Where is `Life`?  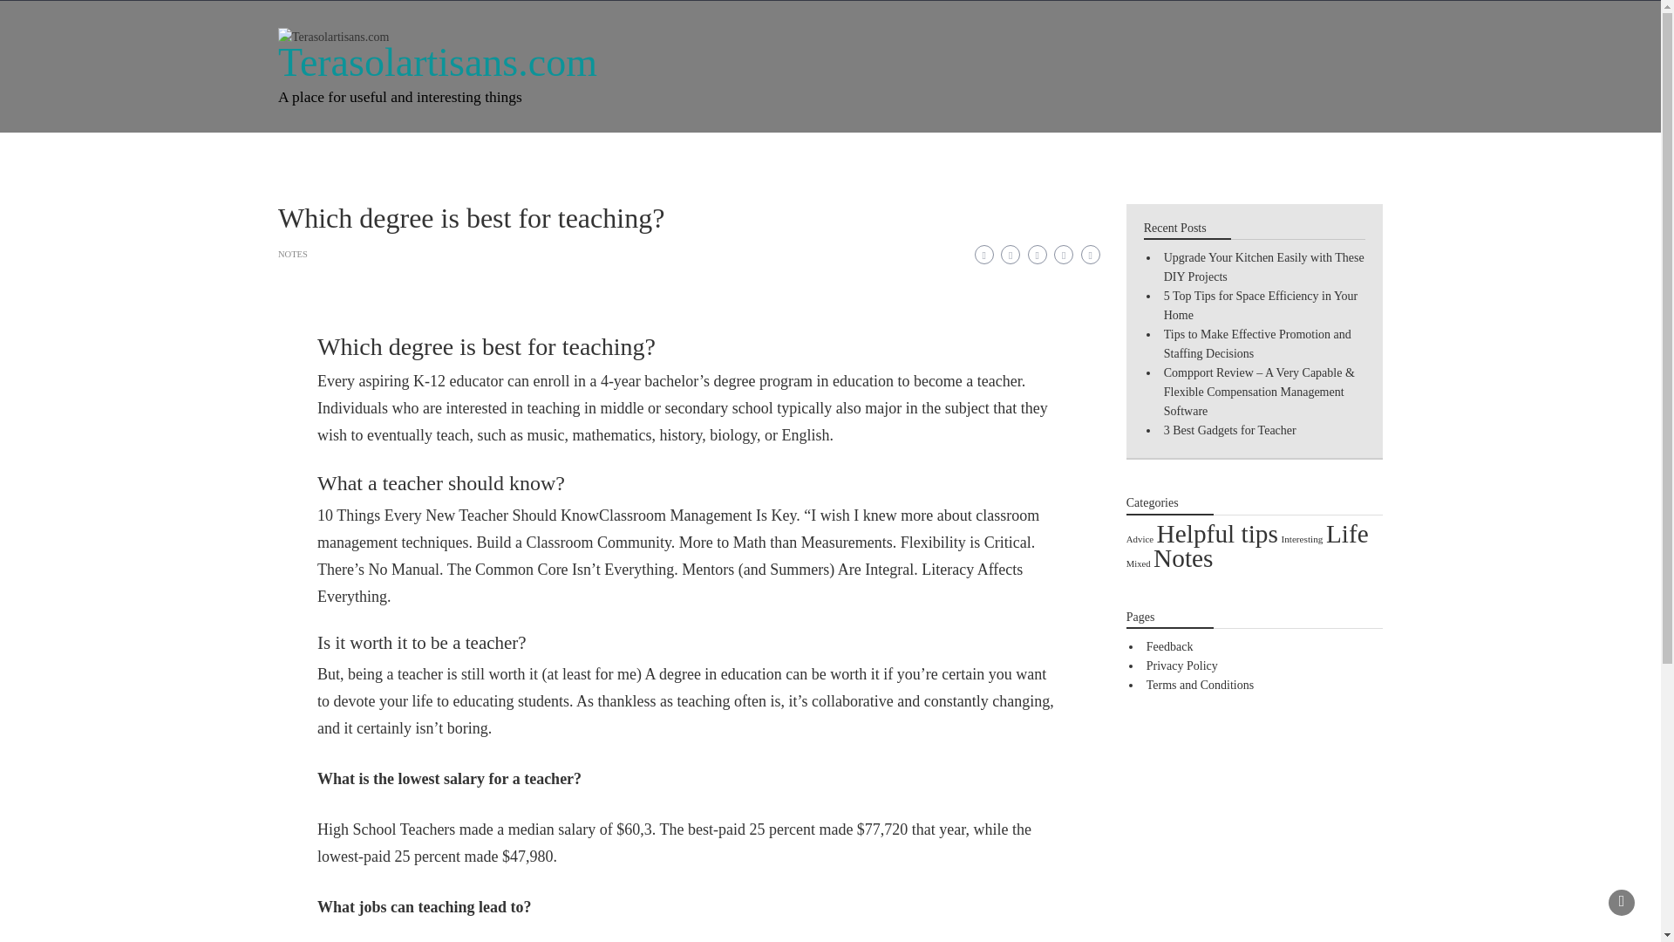
Life is located at coordinates (1347, 534).